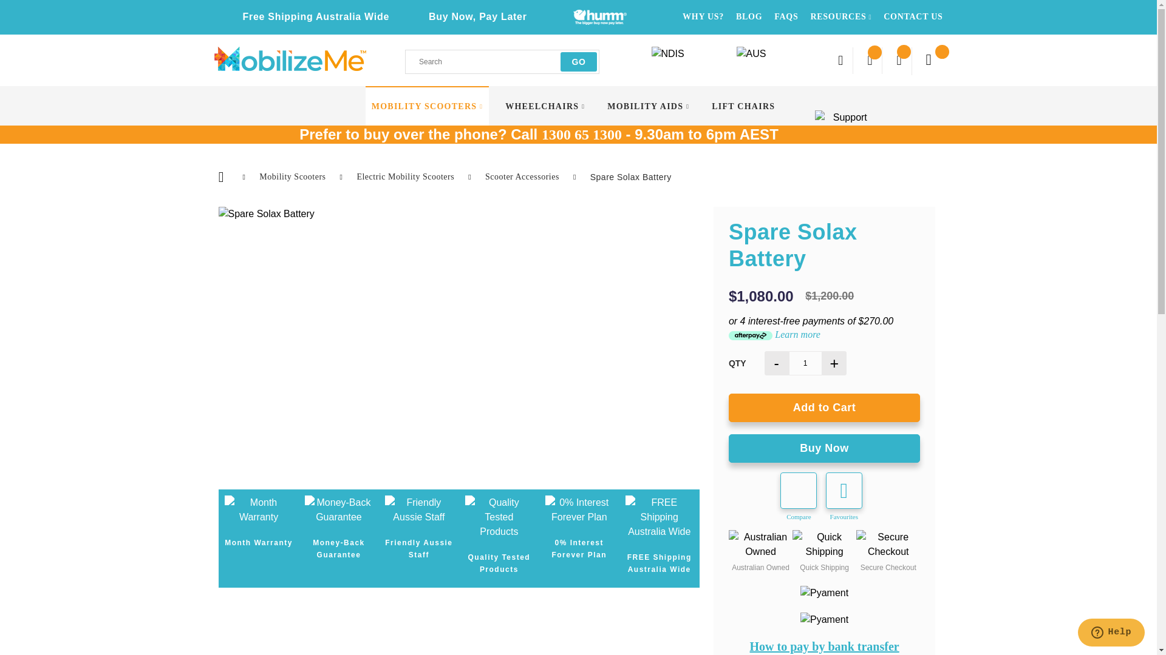  What do you see at coordinates (222, 177) in the screenshot?
I see `Go to Home Page` at bounding box center [222, 177].